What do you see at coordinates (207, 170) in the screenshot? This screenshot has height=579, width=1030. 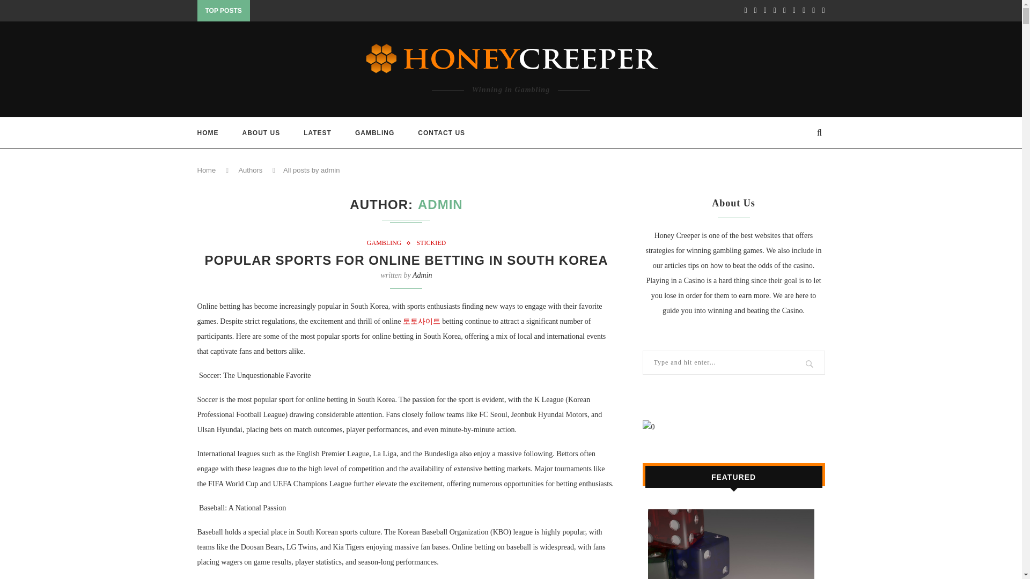 I see `Home` at bounding box center [207, 170].